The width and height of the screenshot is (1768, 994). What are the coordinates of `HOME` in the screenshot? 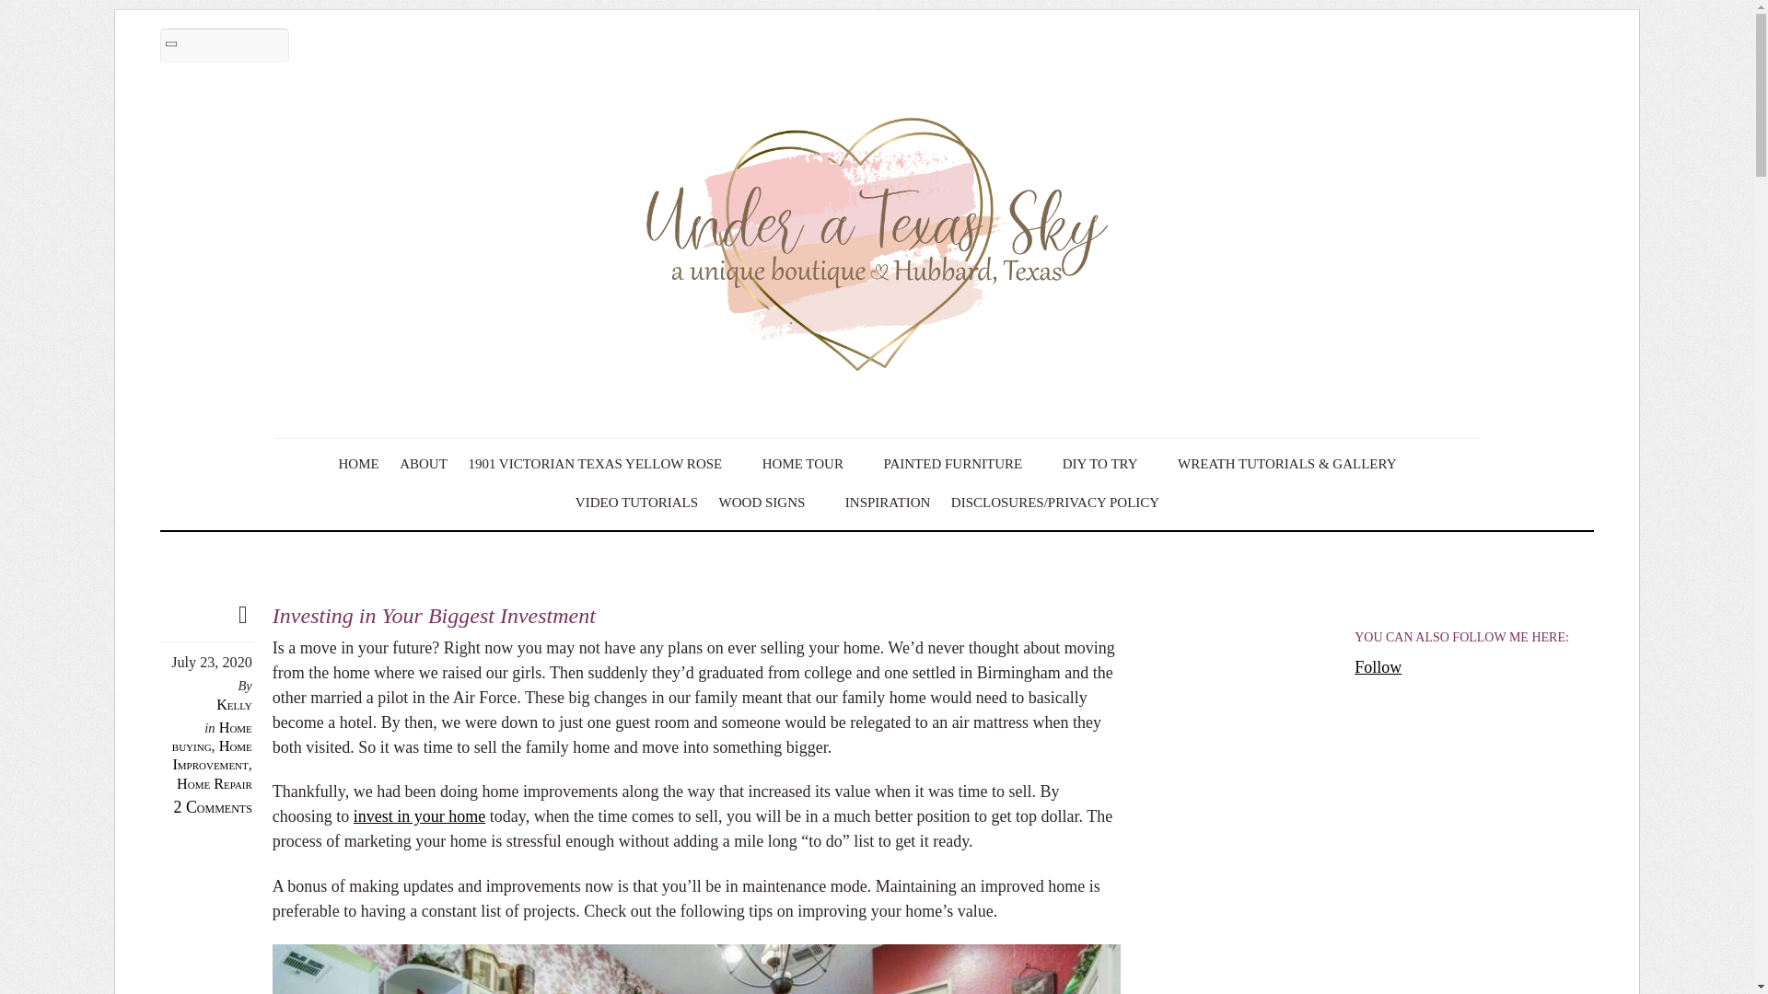 It's located at (358, 464).